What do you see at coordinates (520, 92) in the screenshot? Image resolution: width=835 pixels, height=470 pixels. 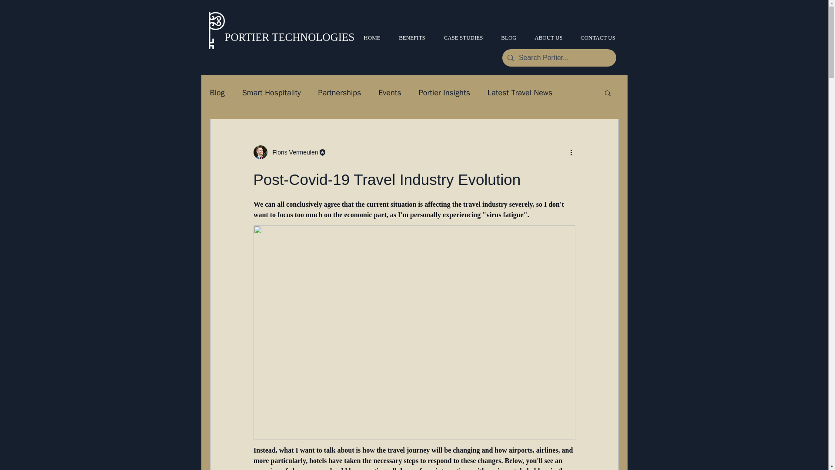 I see `Latest Travel News` at bounding box center [520, 92].